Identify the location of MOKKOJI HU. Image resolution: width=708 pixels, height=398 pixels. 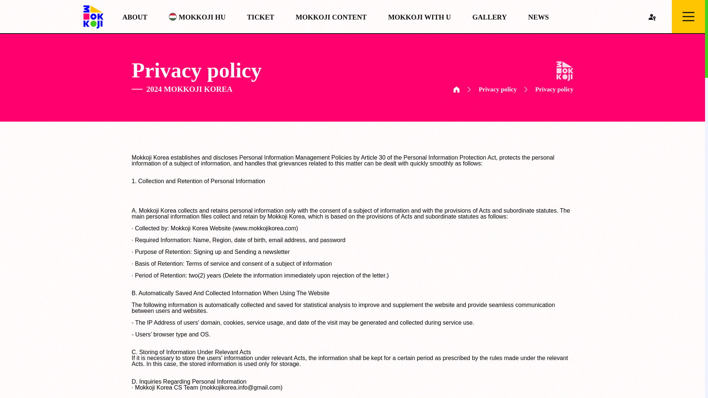
(197, 17).